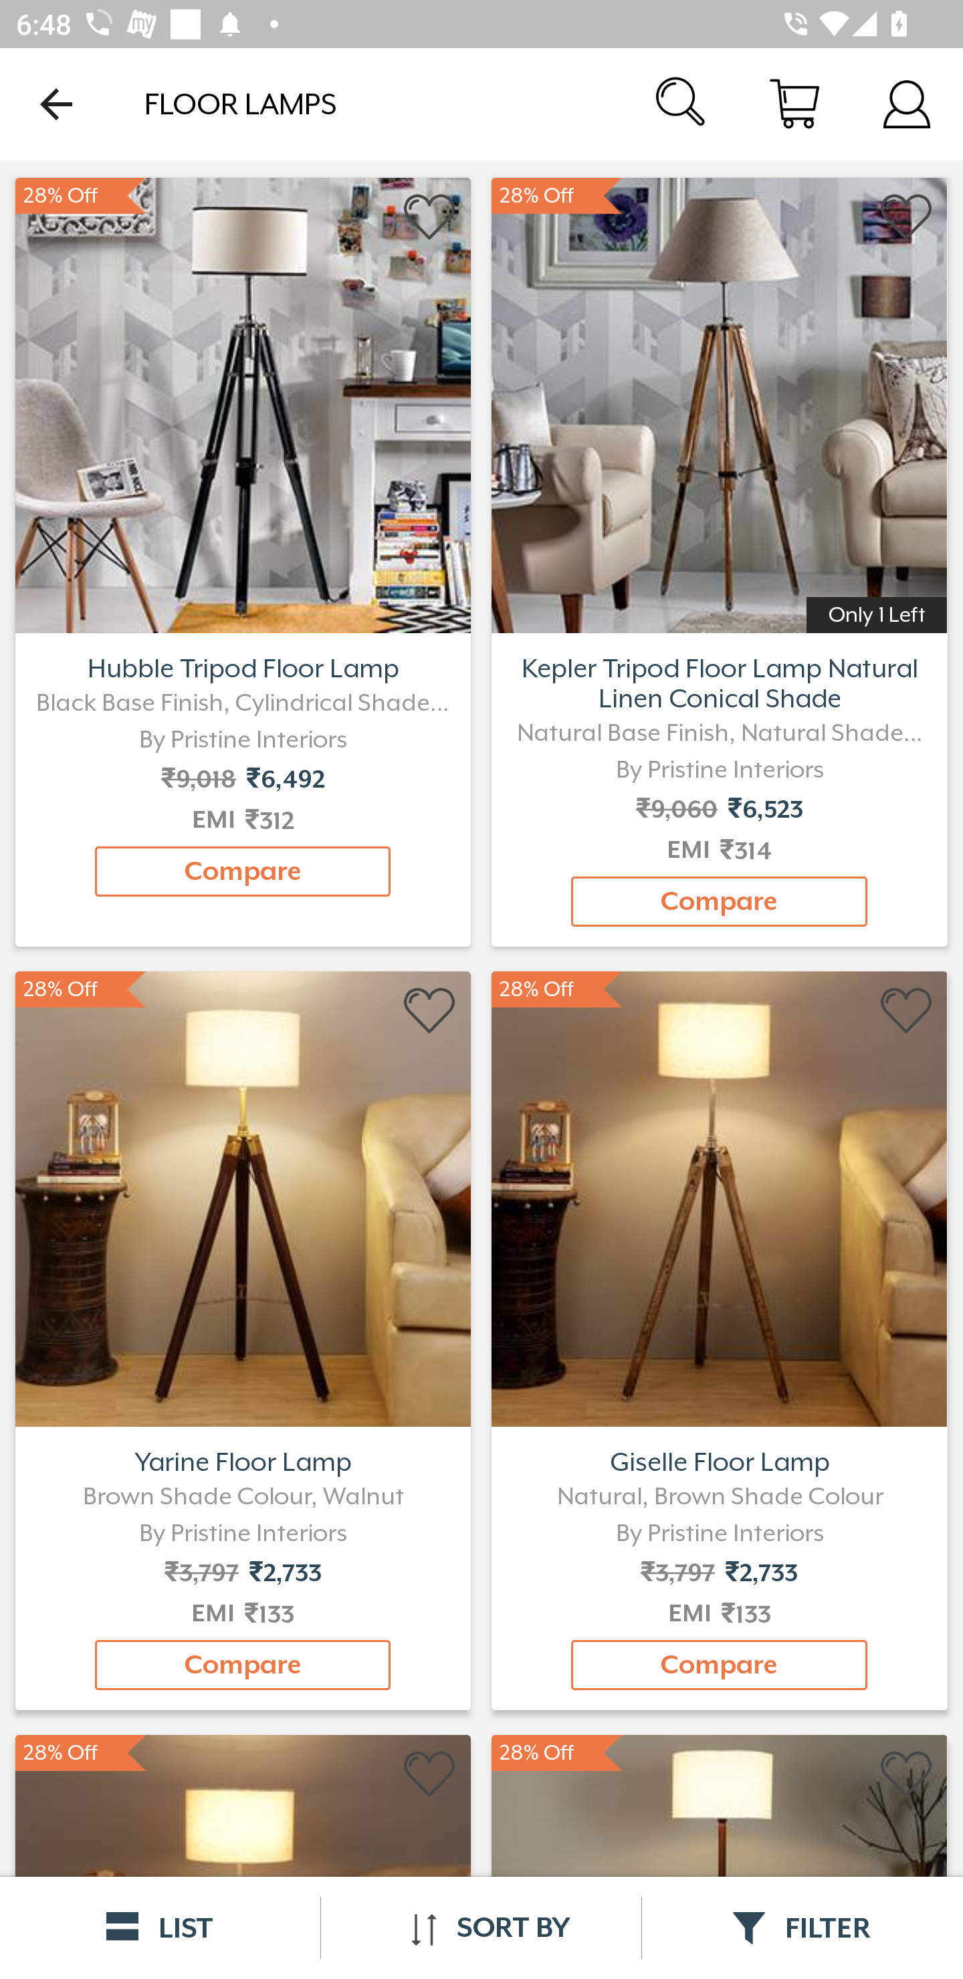 The height and width of the screenshot is (1979, 963). Describe the element at coordinates (719, 901) in the screenshot. I see `Compare` at that location.